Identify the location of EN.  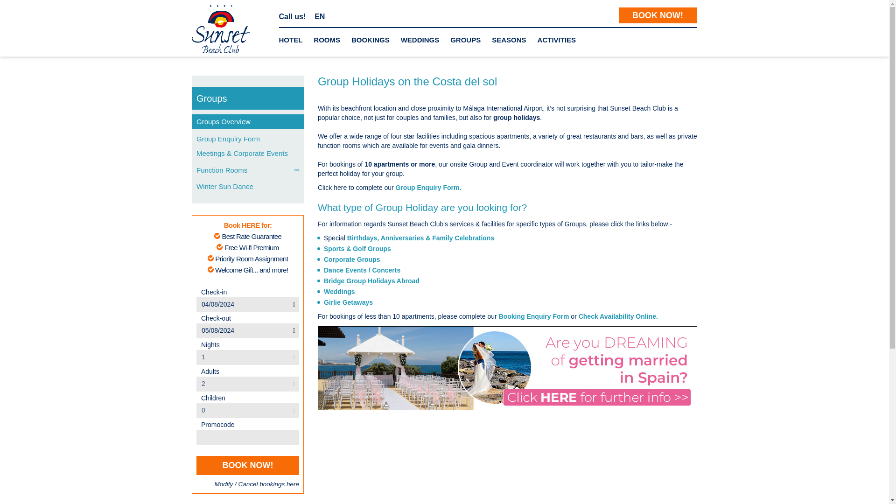
(319, 17).